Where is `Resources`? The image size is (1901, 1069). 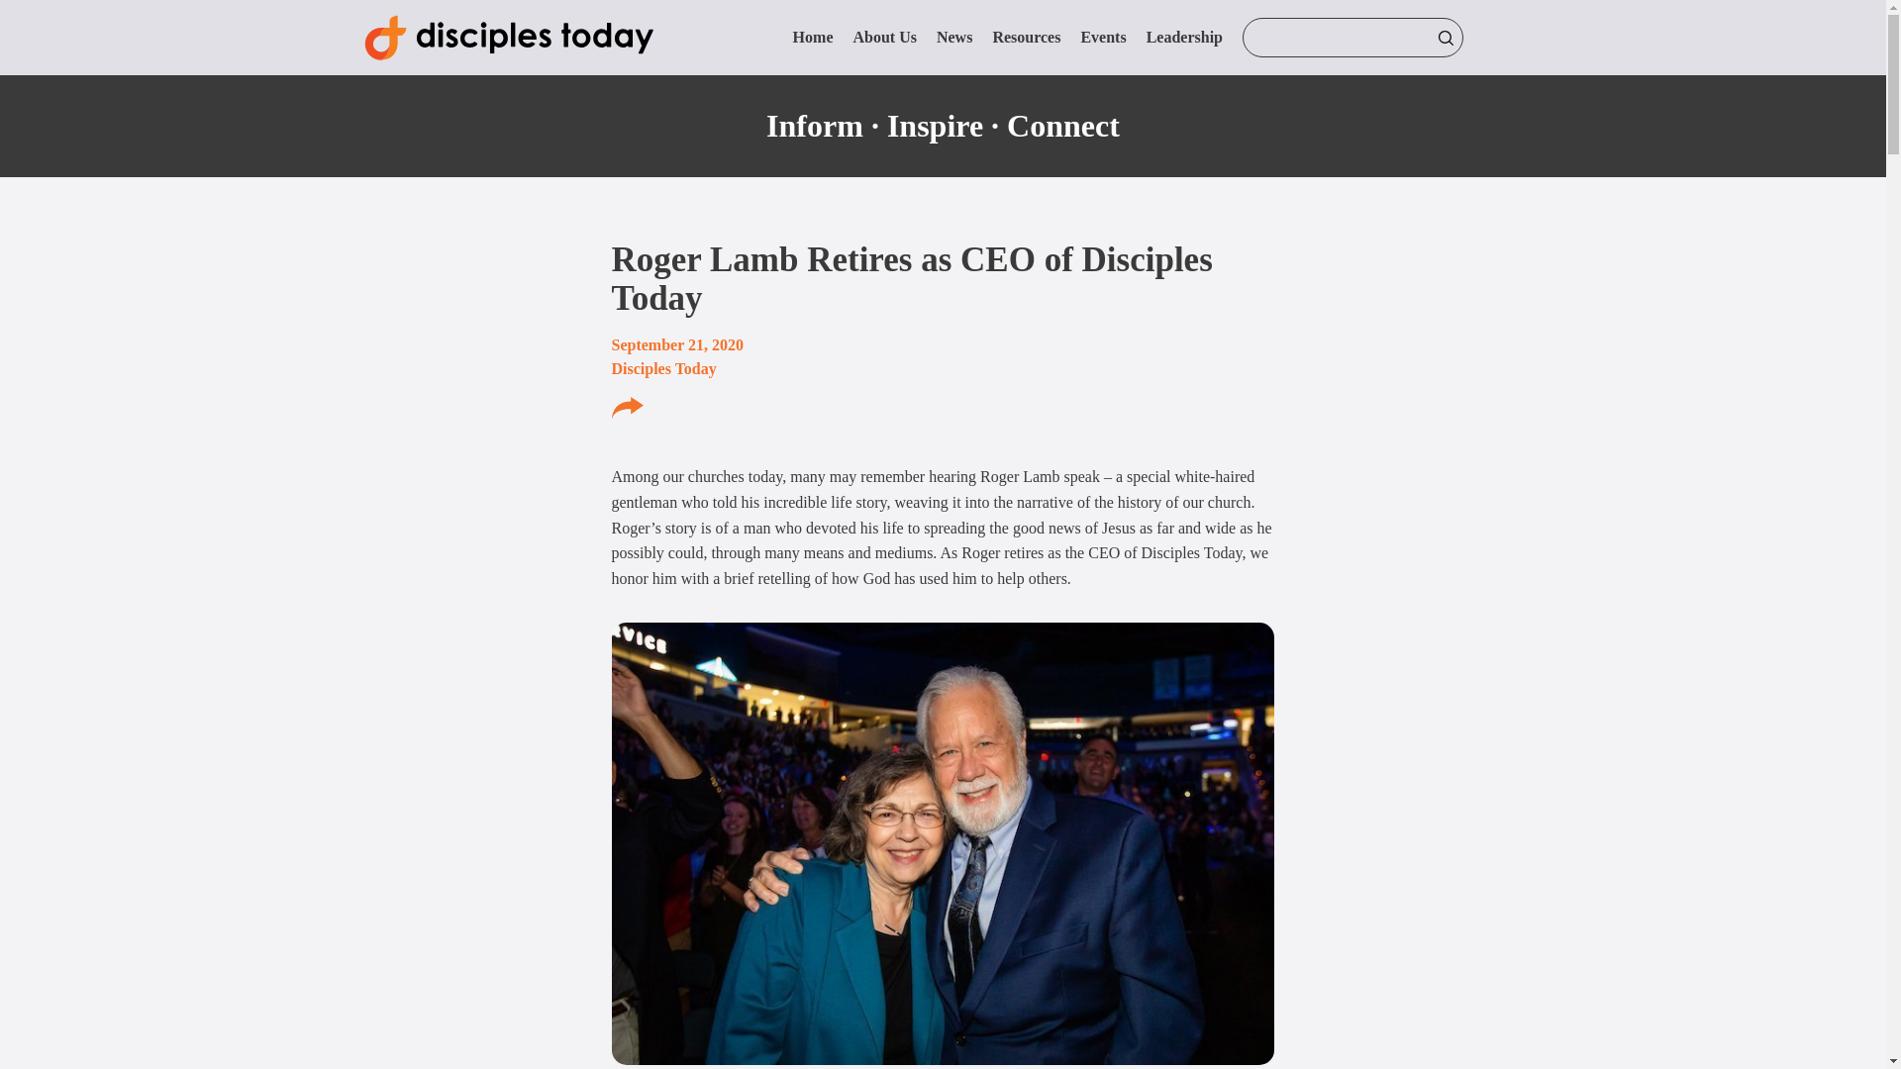 Resources is located at coordinates (1026, 38).